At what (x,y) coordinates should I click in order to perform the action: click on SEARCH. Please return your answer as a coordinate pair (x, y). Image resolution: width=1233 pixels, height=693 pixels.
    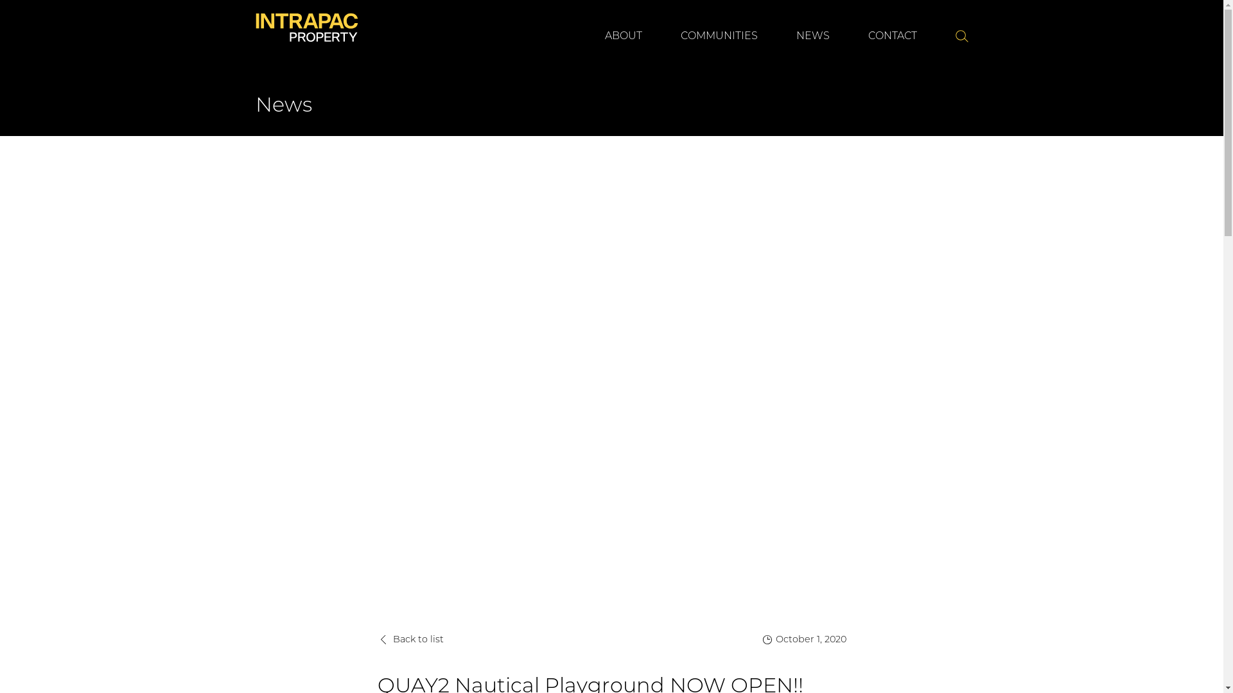
    Looking at the image, I should click on (962, 37).